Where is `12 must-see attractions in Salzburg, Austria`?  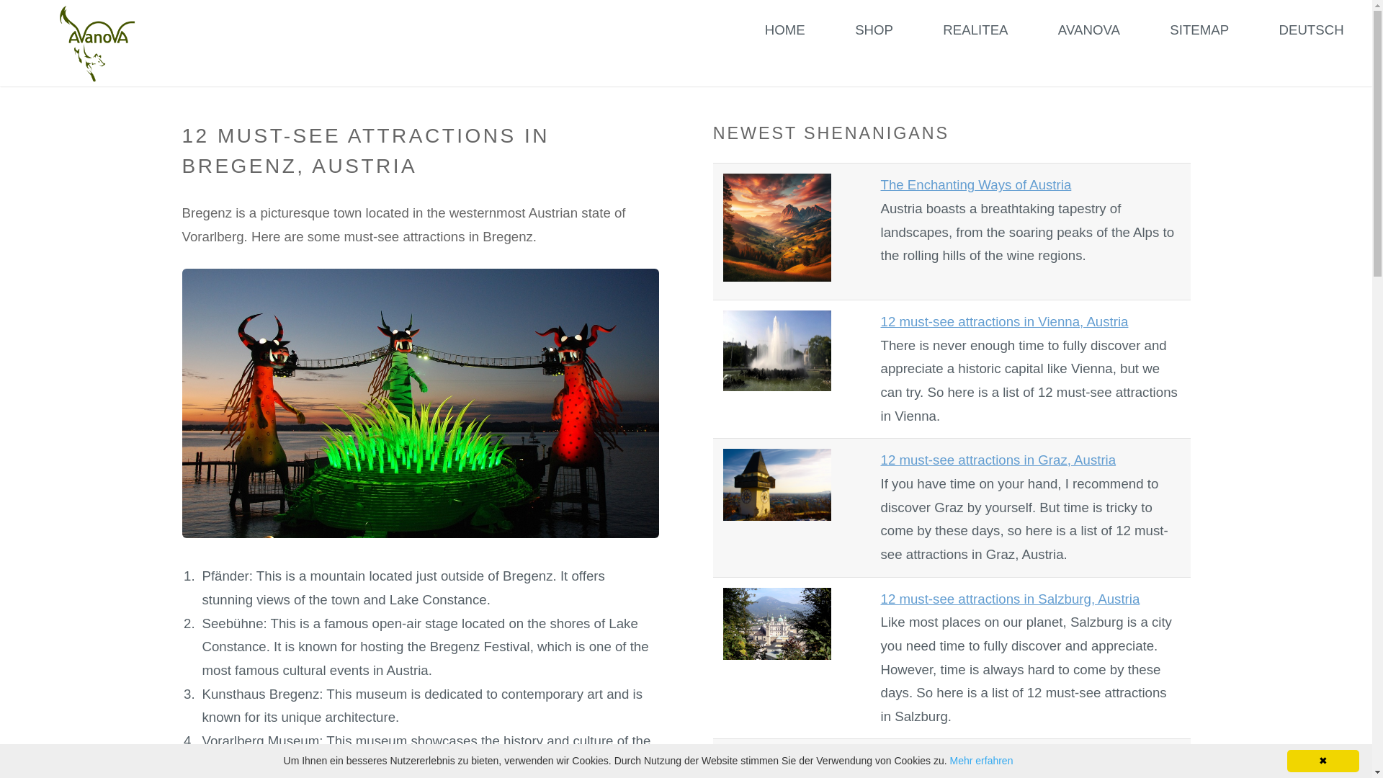 12 must-see attractions in Salzburg, Austria is located at coordinates (1010, 599).